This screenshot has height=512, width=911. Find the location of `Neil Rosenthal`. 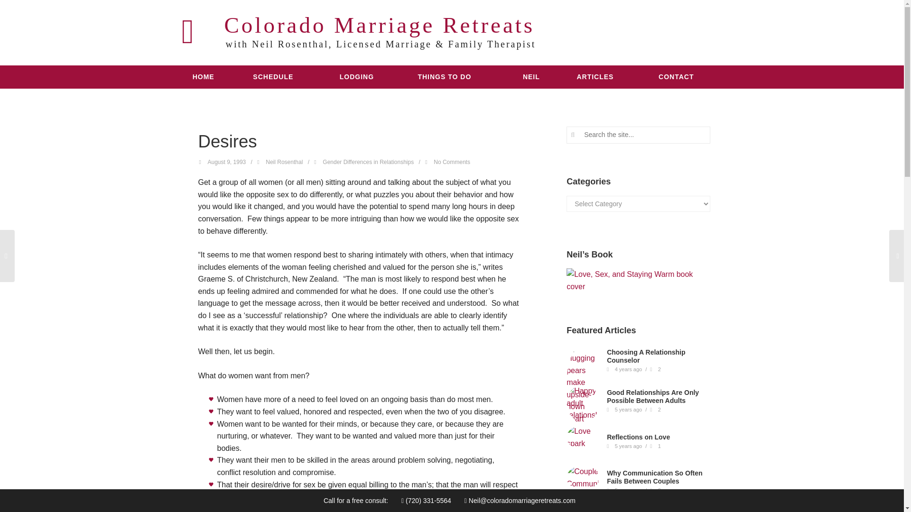

Neil Rosenthal is located at coordinates (284, 162).